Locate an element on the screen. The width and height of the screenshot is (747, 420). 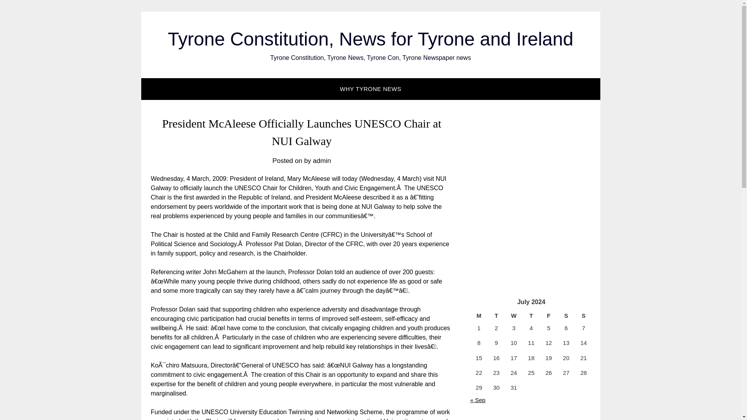
Sunday is located at coordinates (584, 316).